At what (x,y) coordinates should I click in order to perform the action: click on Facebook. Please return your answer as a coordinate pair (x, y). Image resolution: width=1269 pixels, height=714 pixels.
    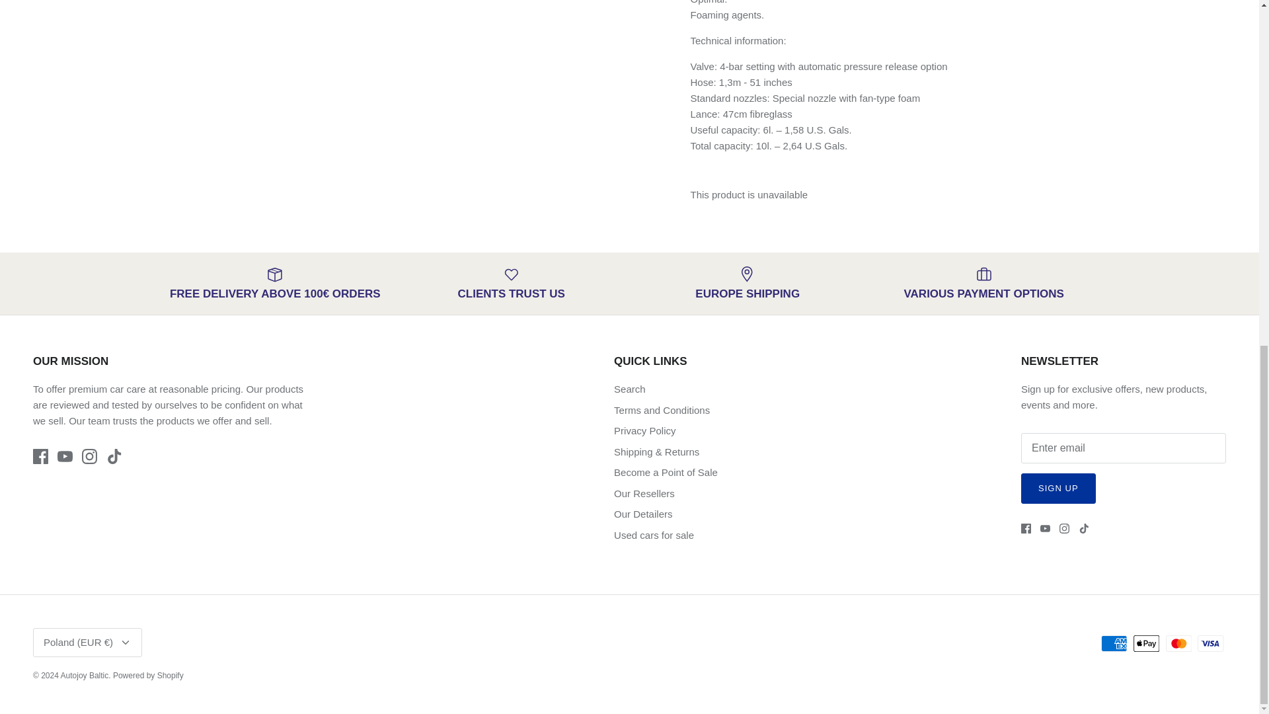
    Looking at the image, I should click on (40, 456).